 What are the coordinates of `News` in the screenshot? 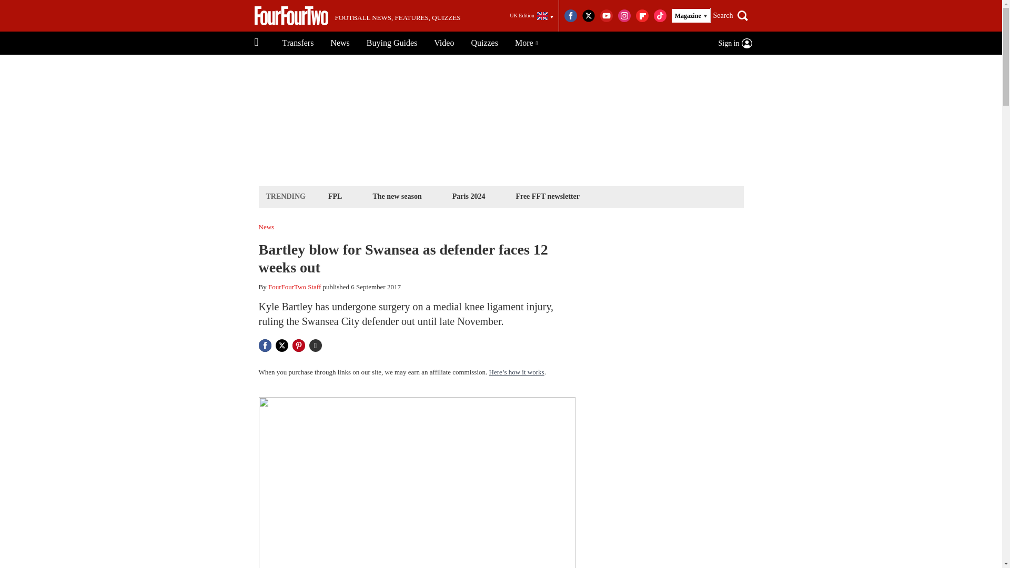 It's located at (340, 43).